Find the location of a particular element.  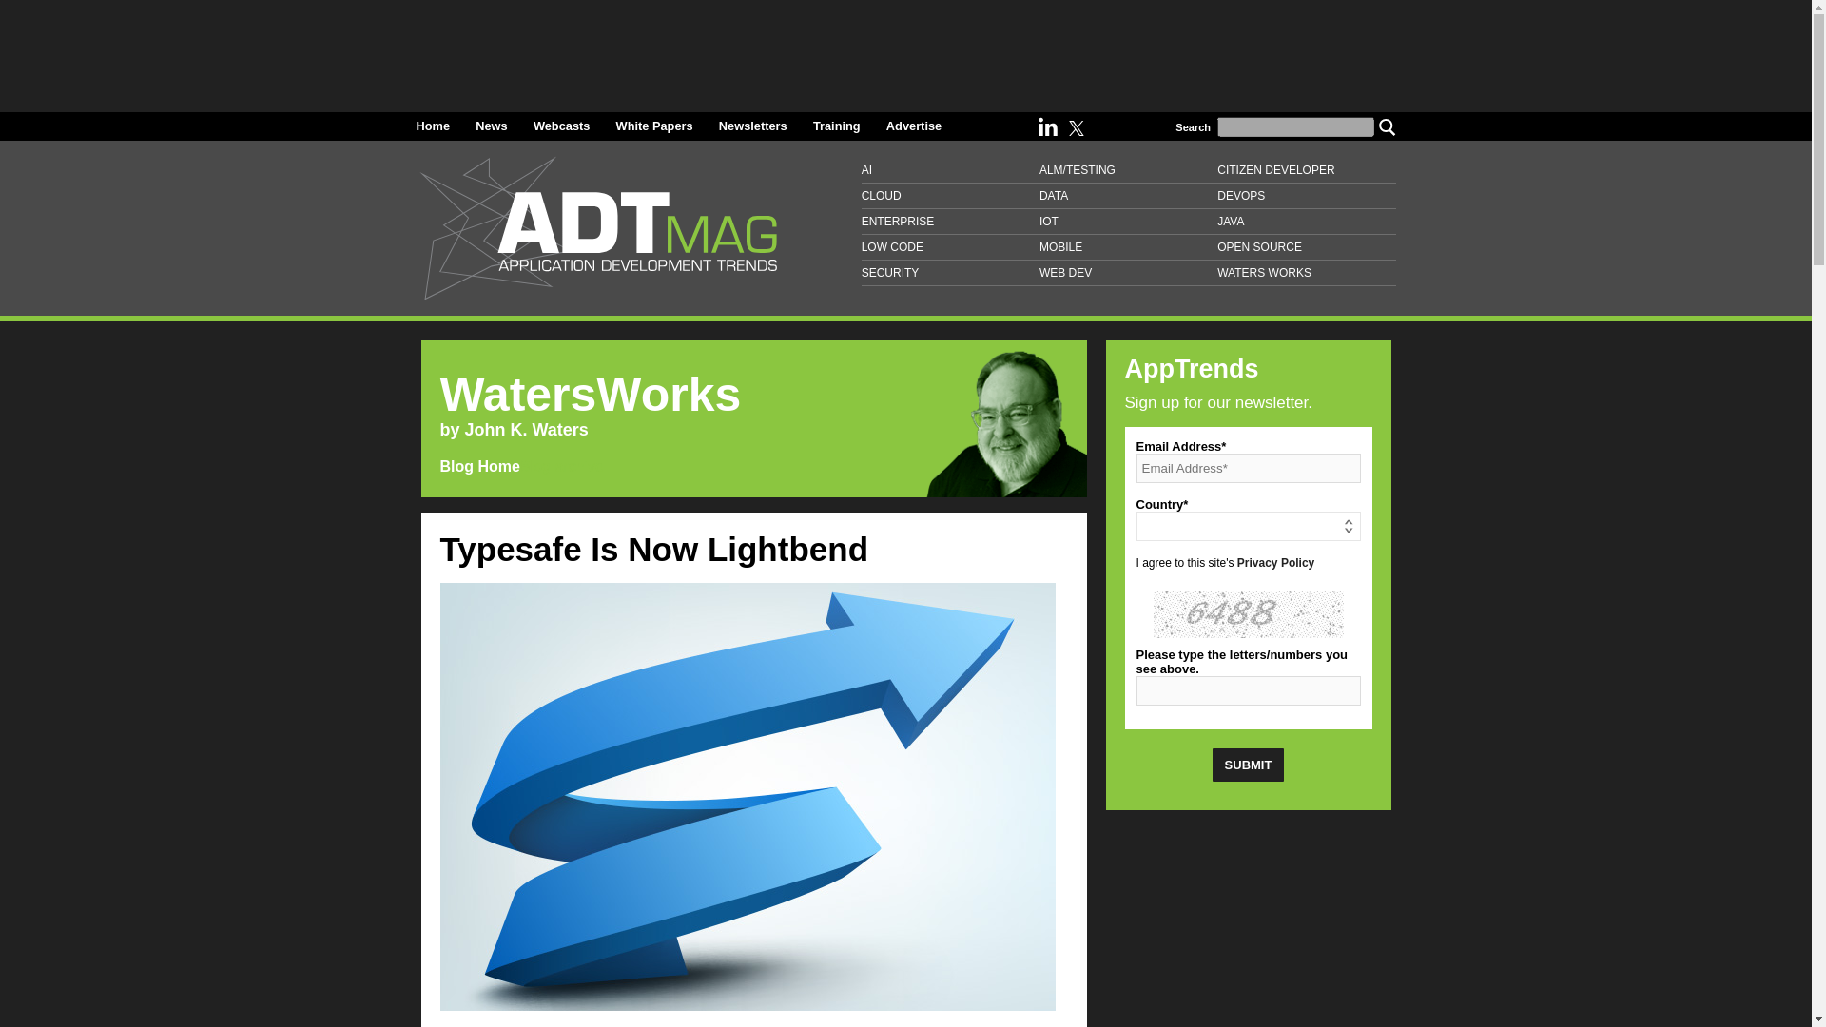

SECURITY is located at coordinates (950, 274).